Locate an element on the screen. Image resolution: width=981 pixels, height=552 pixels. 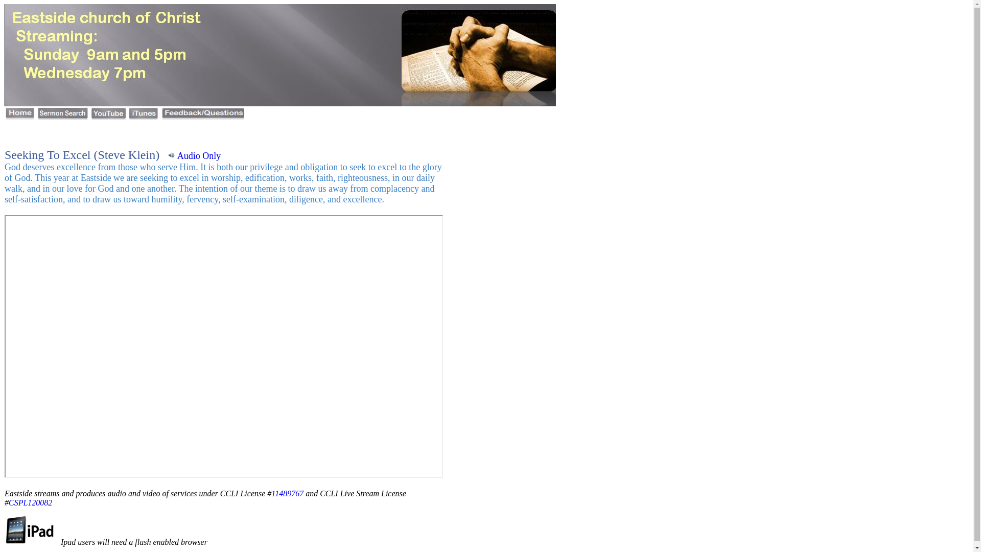
11489767 is located at coordinates (287, 493).